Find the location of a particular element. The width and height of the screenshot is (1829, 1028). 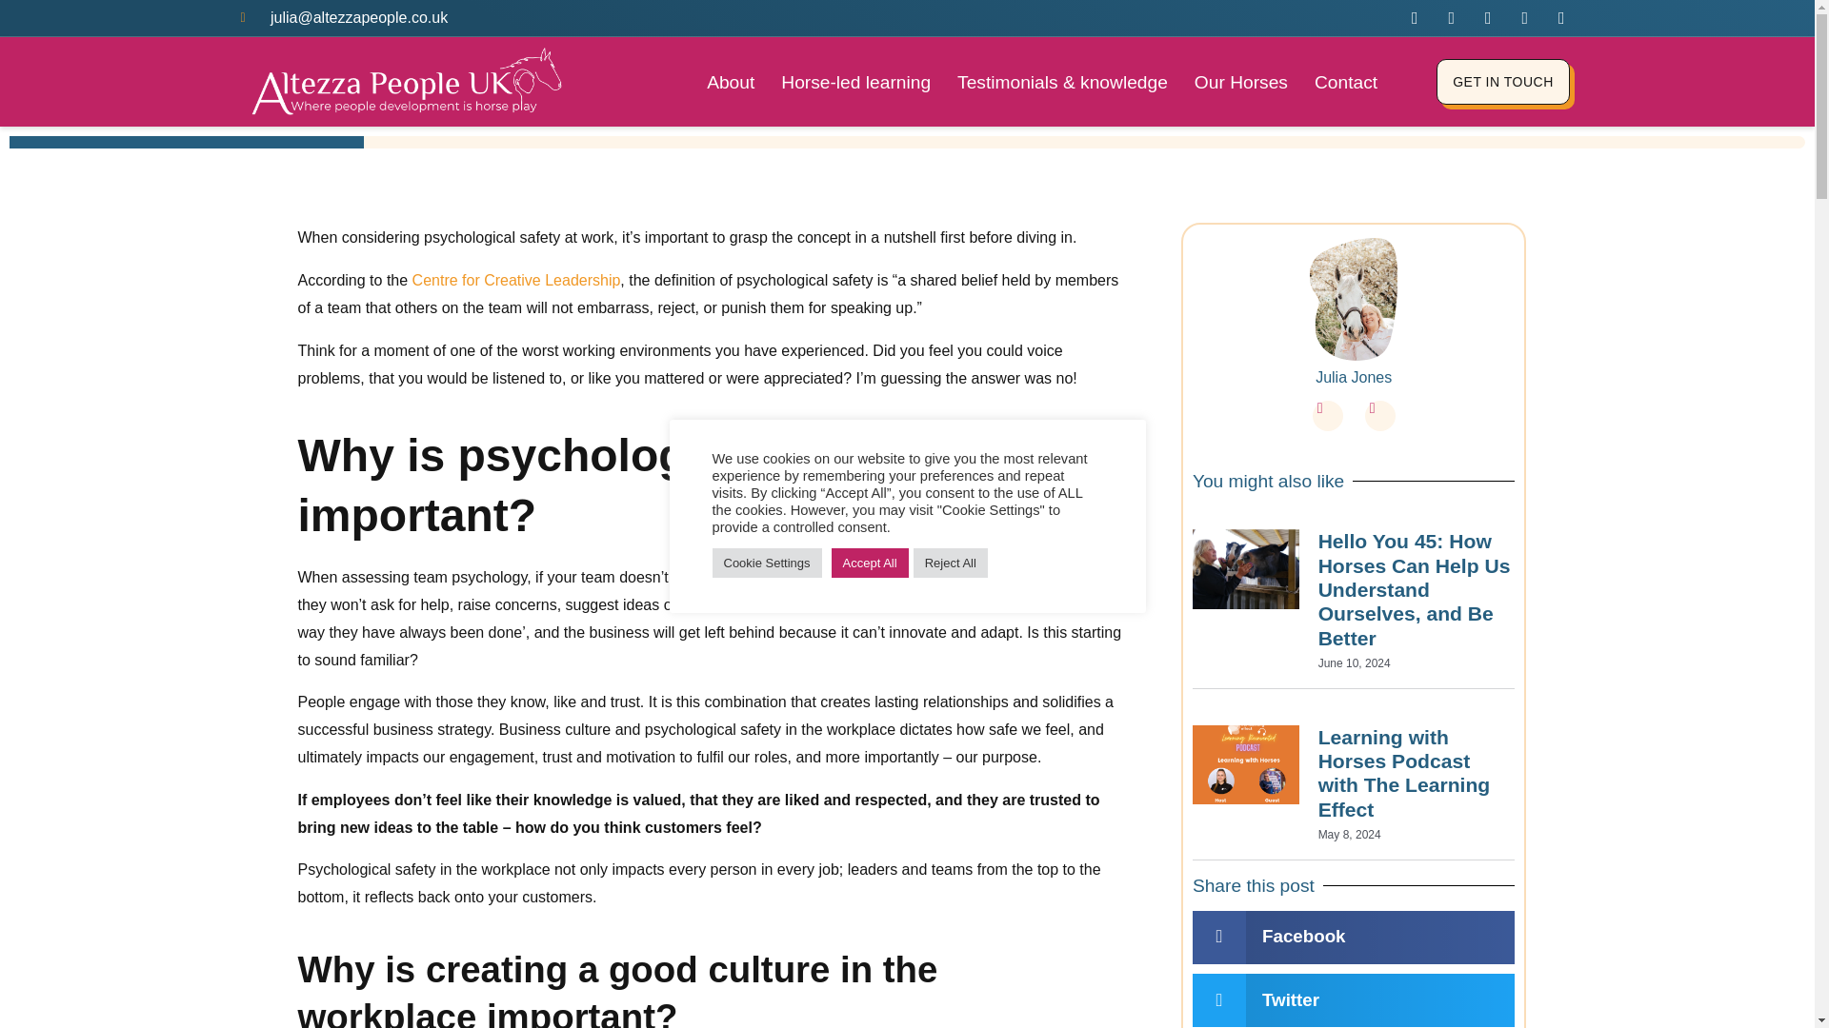

GET IN TOUCH is located at coordinates (1502, 82).